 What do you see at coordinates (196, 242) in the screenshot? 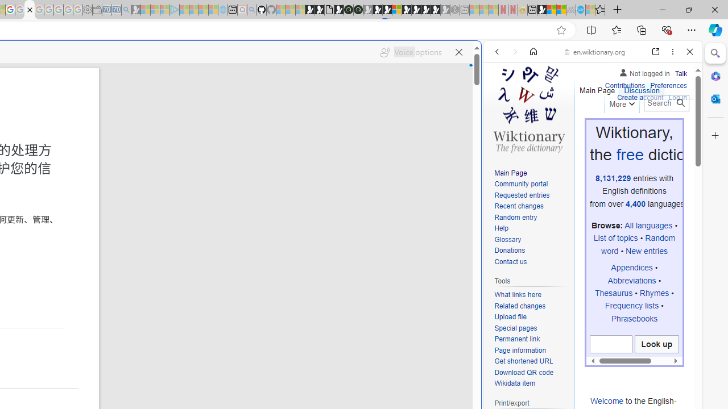
I see `Play Cave FRVR in your browser | Games from Microsoft Start` at bounding box center [196, 242].